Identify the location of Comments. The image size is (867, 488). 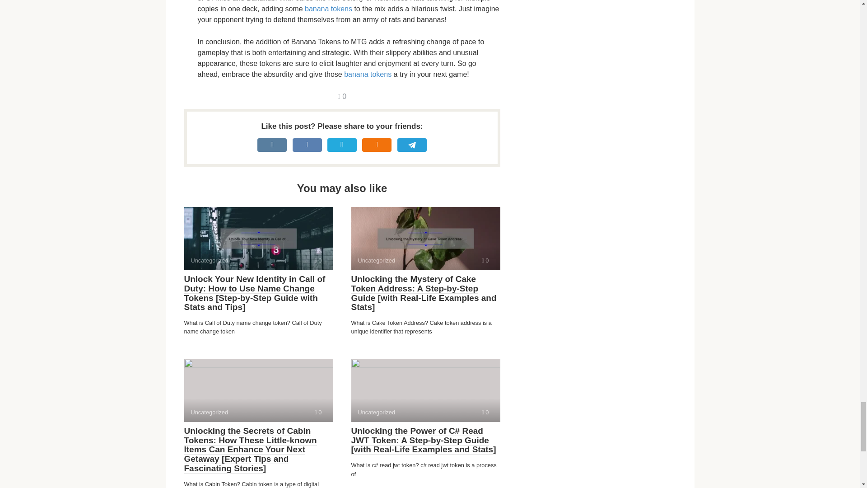
(342, 97).